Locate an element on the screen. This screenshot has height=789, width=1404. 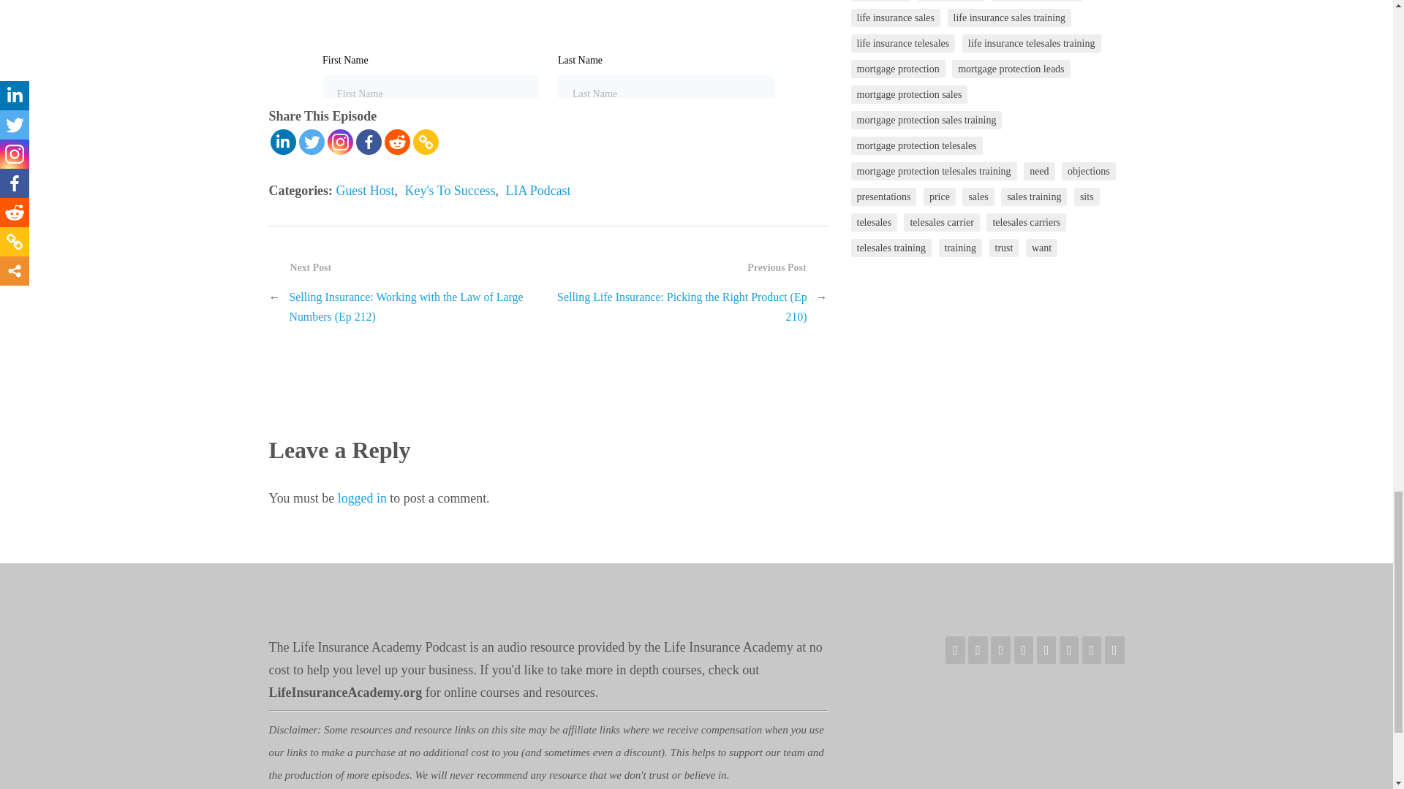
Reddit is located at coordinates (397, 142).